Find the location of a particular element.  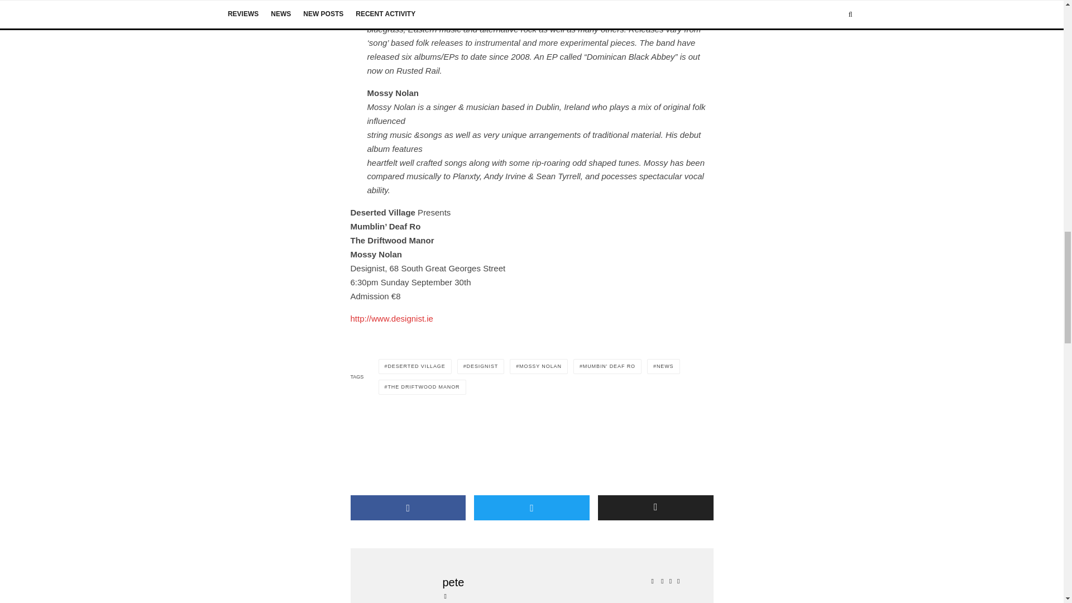

THE DRIFTWOOD MANOR is located at coordinates (422, 387).